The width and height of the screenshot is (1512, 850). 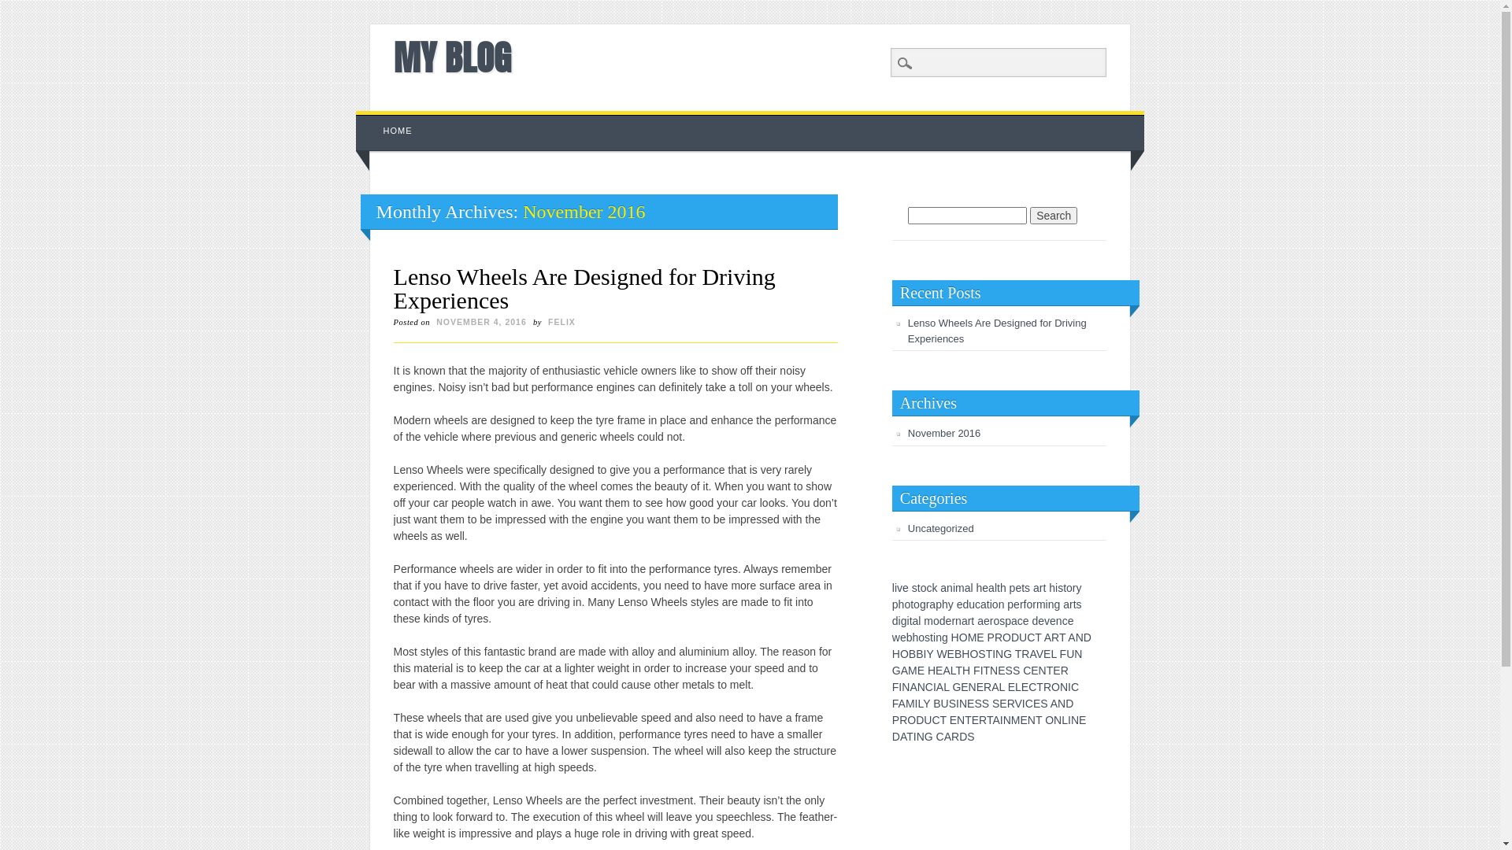 I want to click on S, so click(x=995, y=704).